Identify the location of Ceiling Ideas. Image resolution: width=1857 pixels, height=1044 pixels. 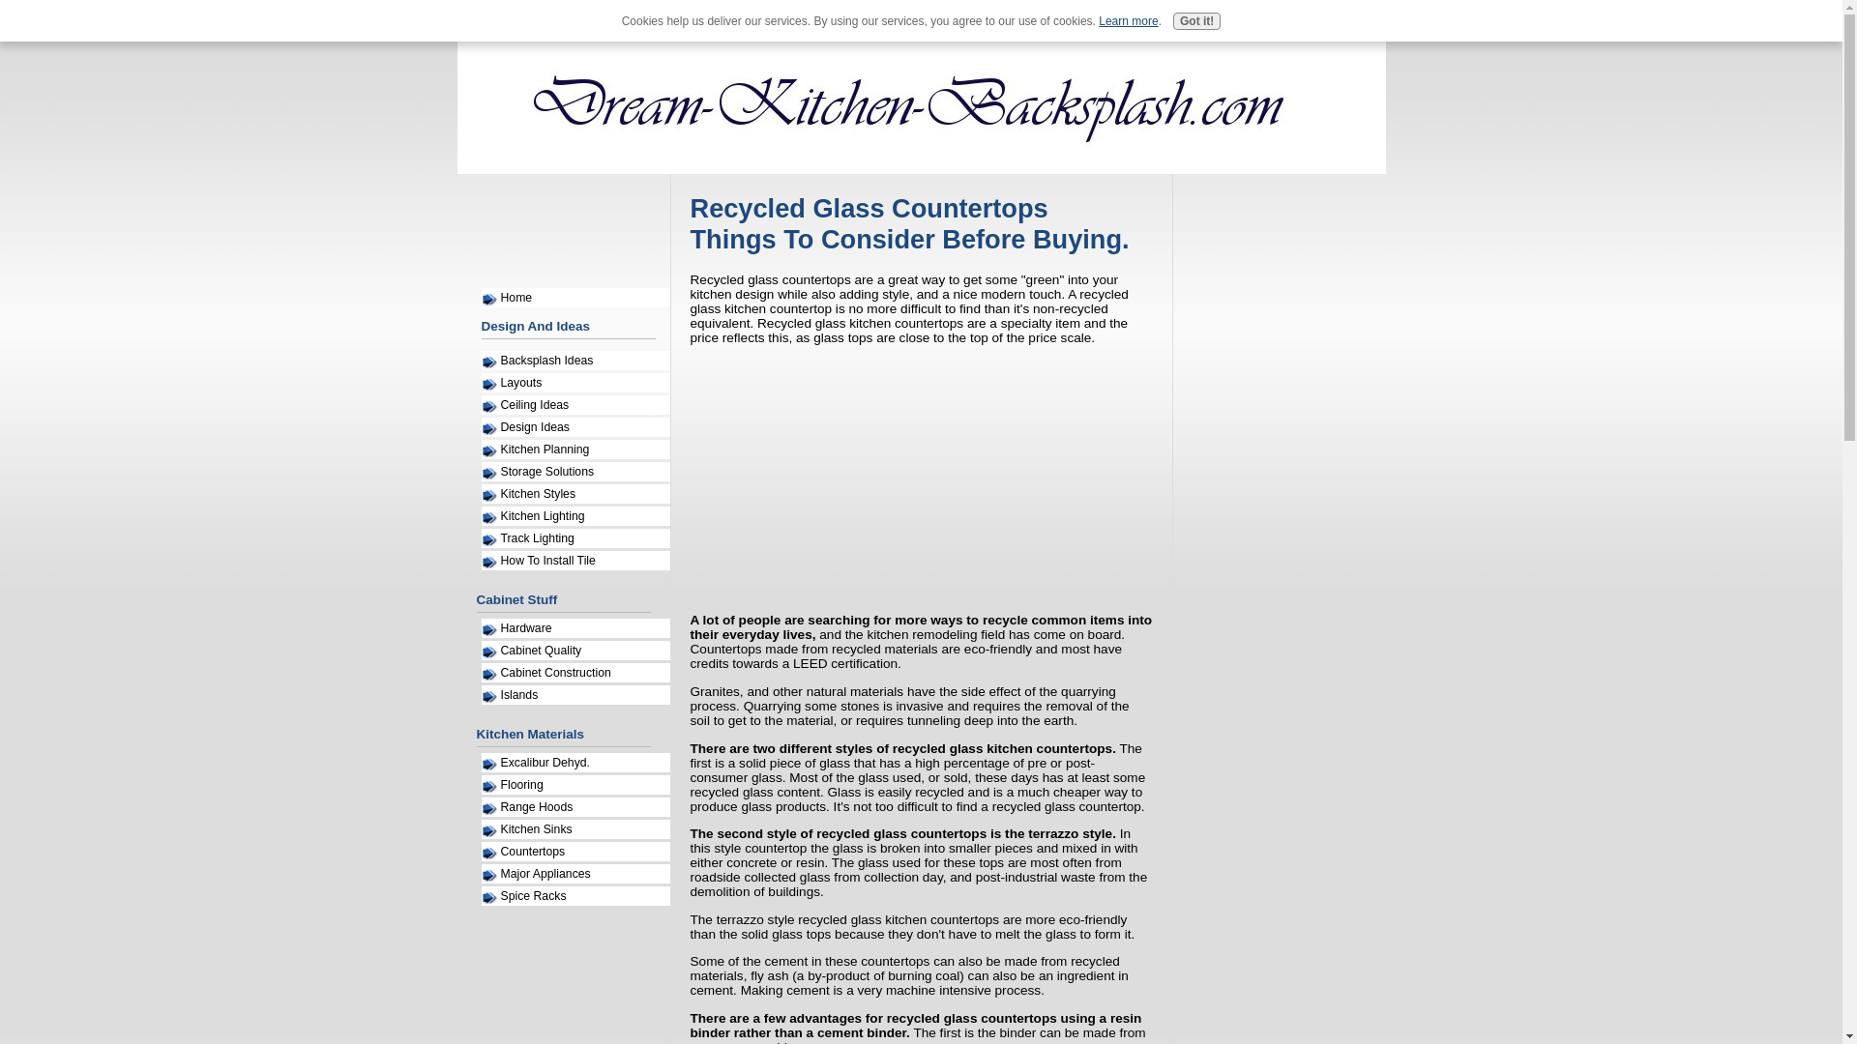
(575, 404).